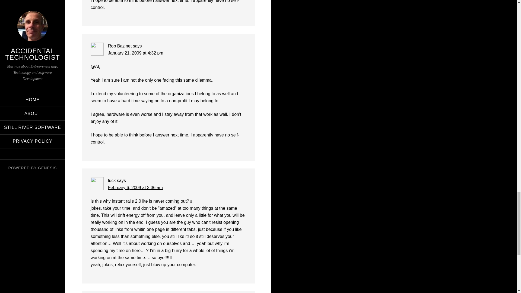 This screenshot has width=521, height=293. What do you see at coordinates (135, 187) in the screenshot?
I see `February 6, 2009 at 3:36 am` at bounding box center [135, 187].